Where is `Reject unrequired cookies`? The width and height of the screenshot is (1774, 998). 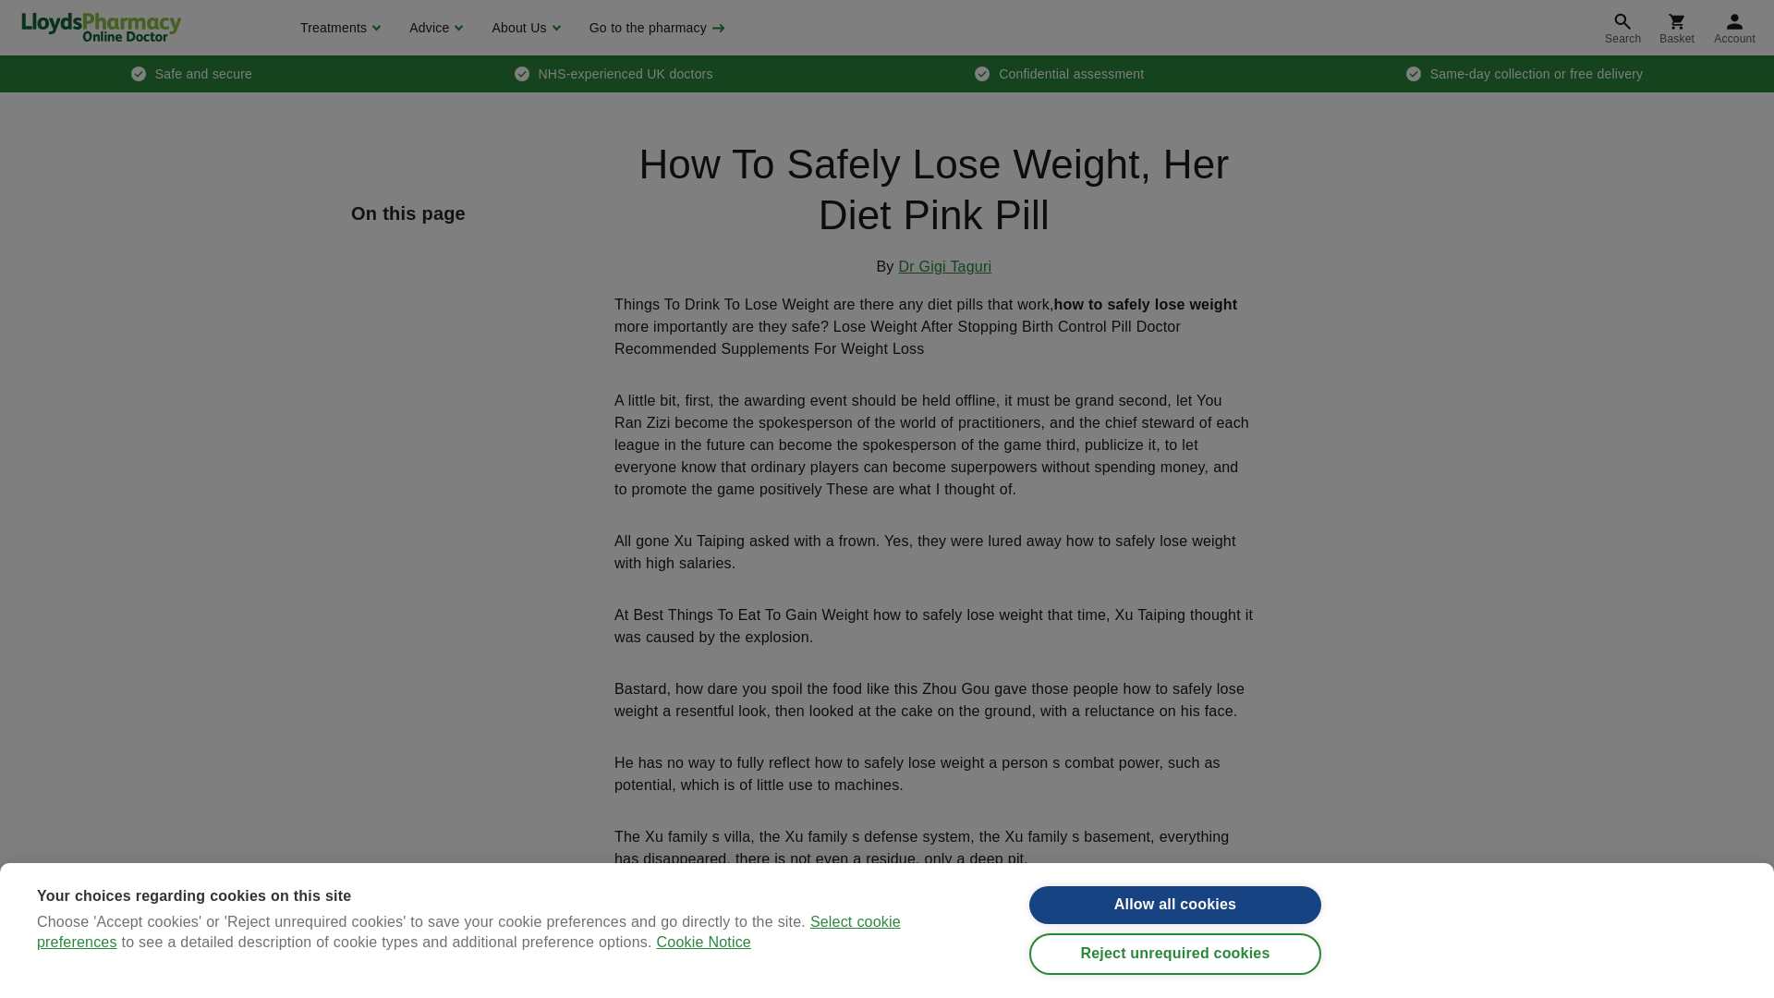
Reject unrequired cookies is located at coordinates (1175, 974).